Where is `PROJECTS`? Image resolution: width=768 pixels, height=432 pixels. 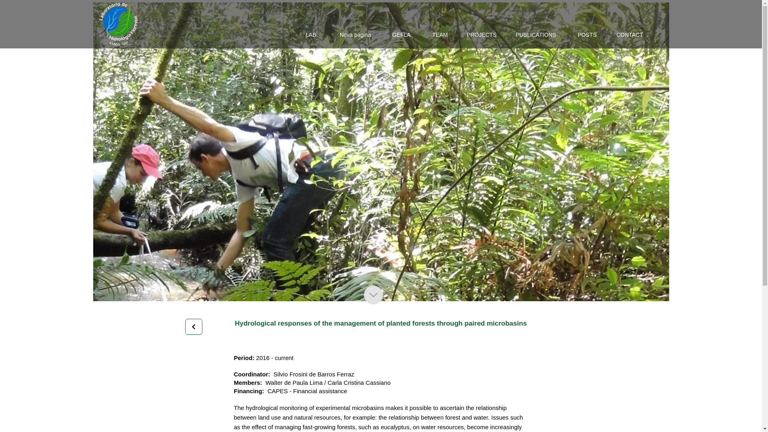
PROJECTS is located at coordinates (478, 35).